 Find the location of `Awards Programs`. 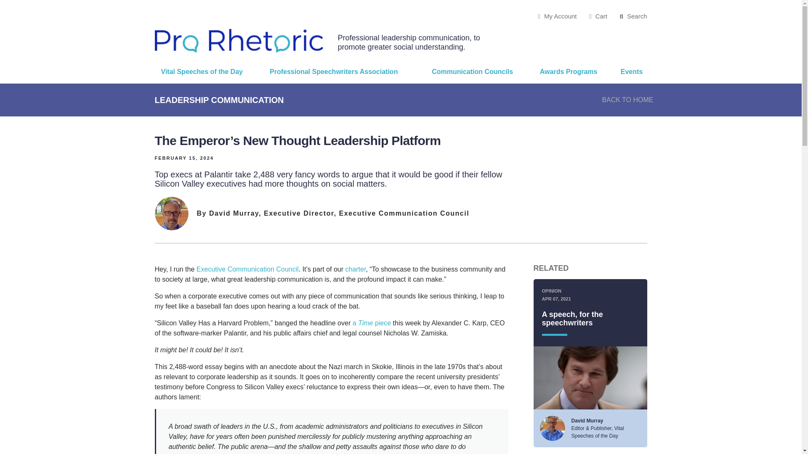

Awards Programs is located at coordinates (574, 71).